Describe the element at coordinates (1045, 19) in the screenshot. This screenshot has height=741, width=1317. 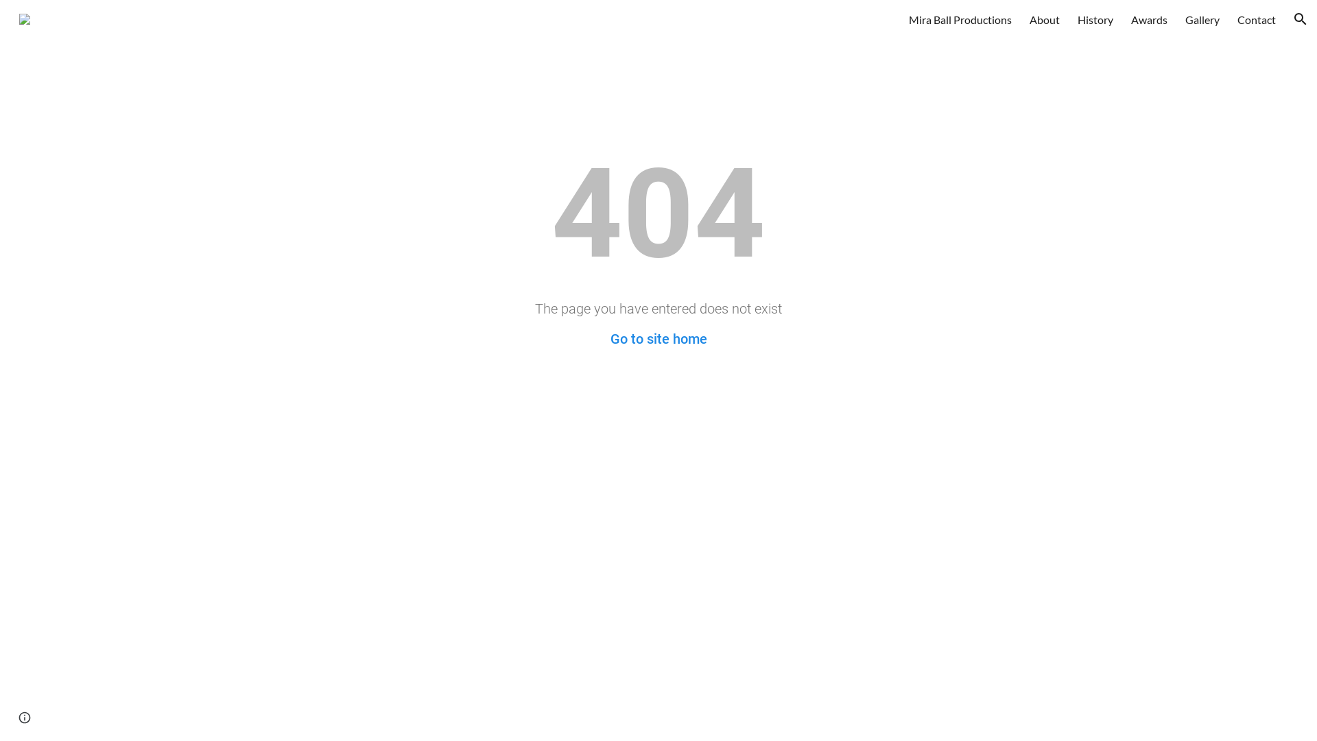
I see `About` at that location.